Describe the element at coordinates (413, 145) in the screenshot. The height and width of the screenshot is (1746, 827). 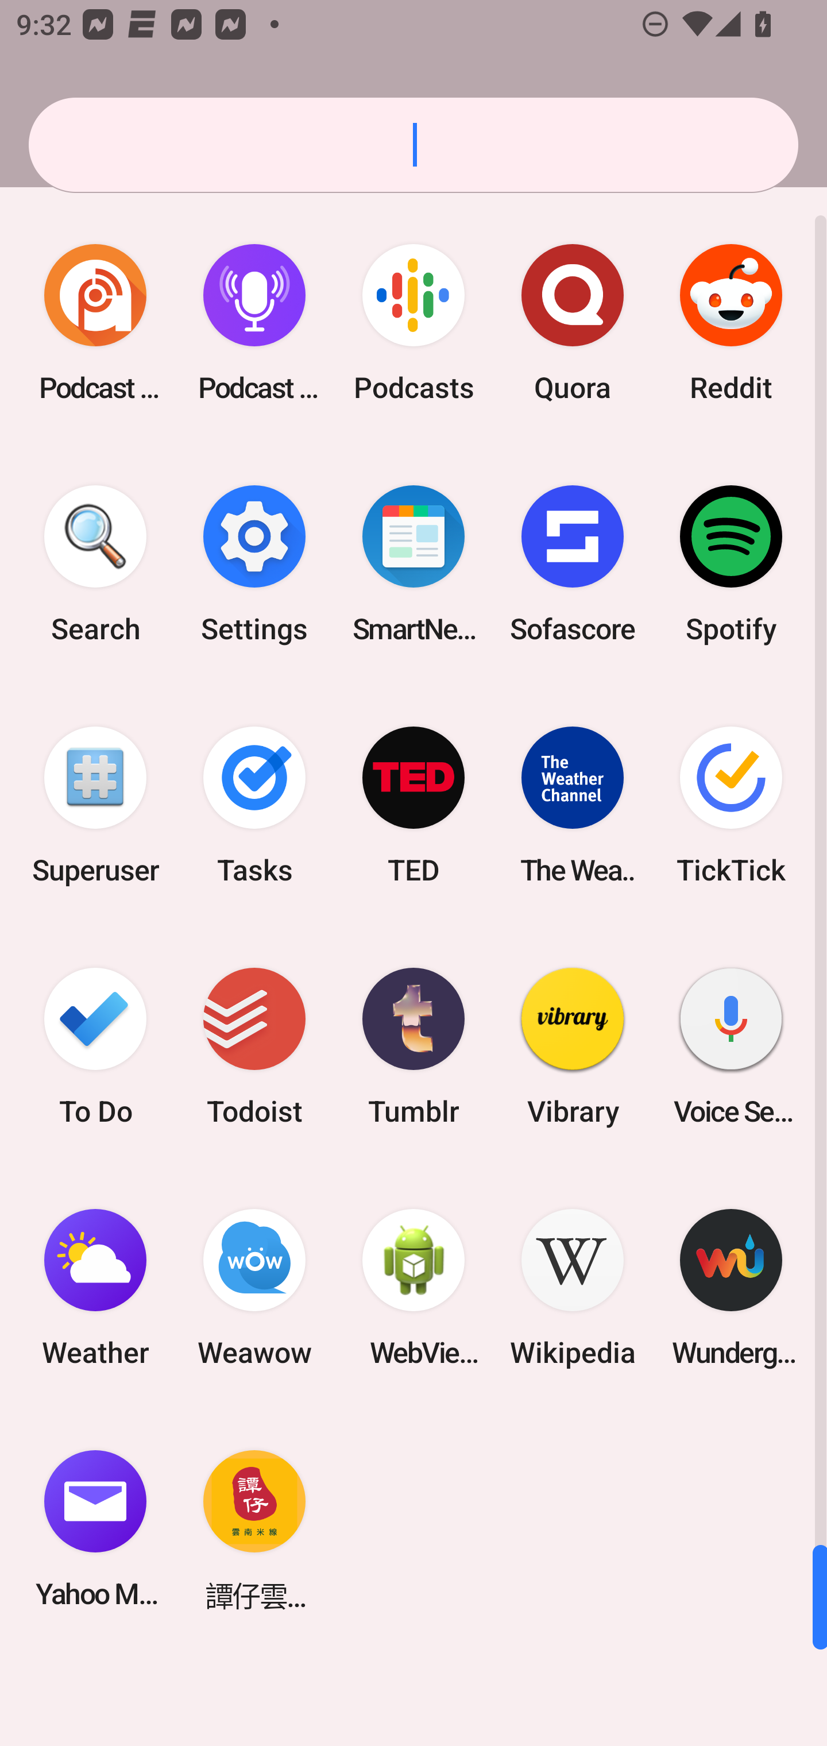
I see `  Search apps` at that location.